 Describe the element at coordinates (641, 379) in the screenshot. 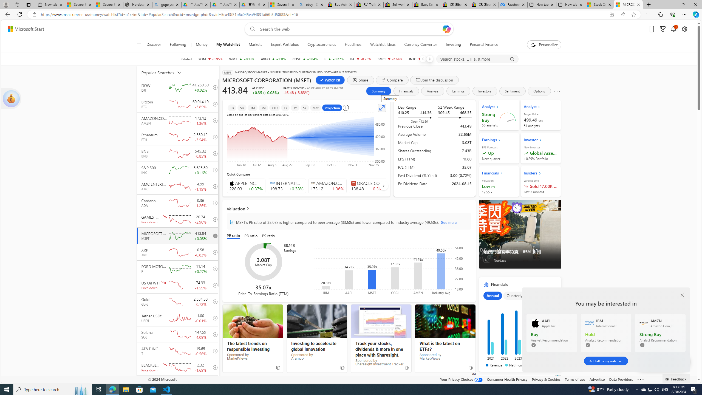

I see `Class: oneFooter_seeMore-DS-EntryPoint1-1` at that location.